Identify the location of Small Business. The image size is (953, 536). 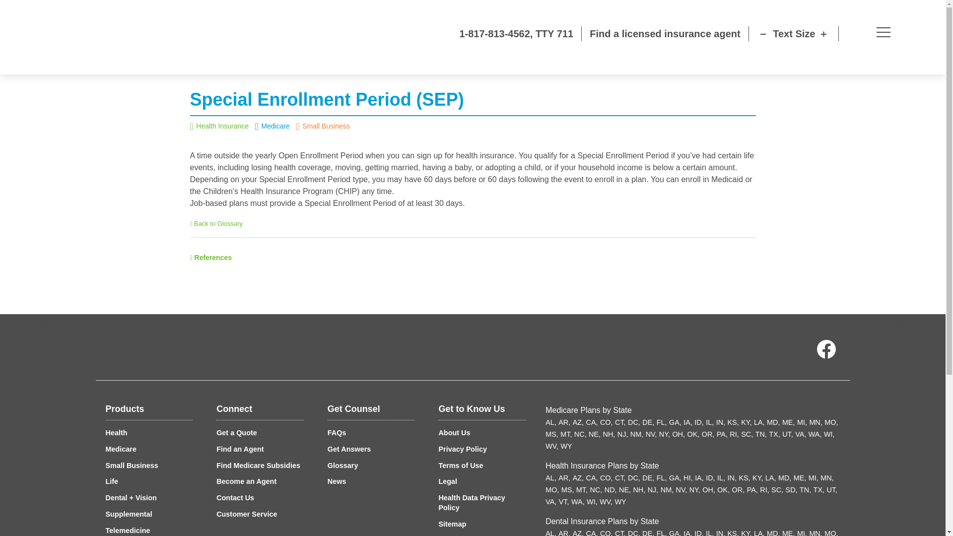
(131, 466).